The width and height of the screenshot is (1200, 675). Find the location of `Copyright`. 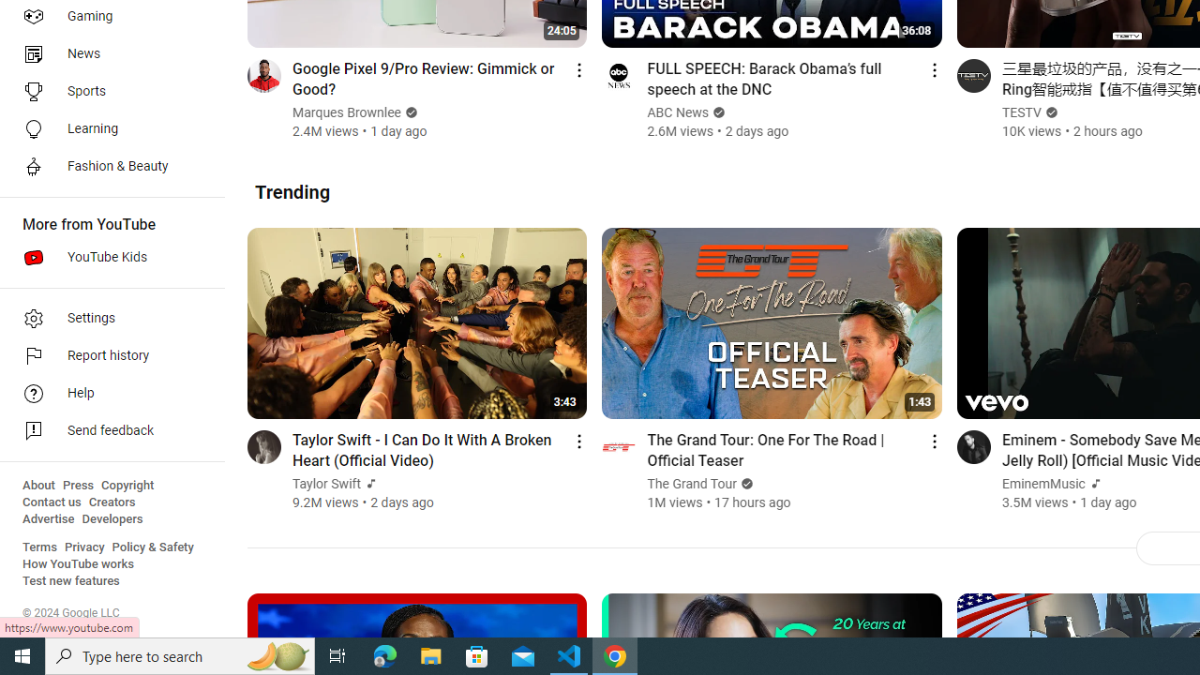

Copyright is located at coordinates (127, 486).